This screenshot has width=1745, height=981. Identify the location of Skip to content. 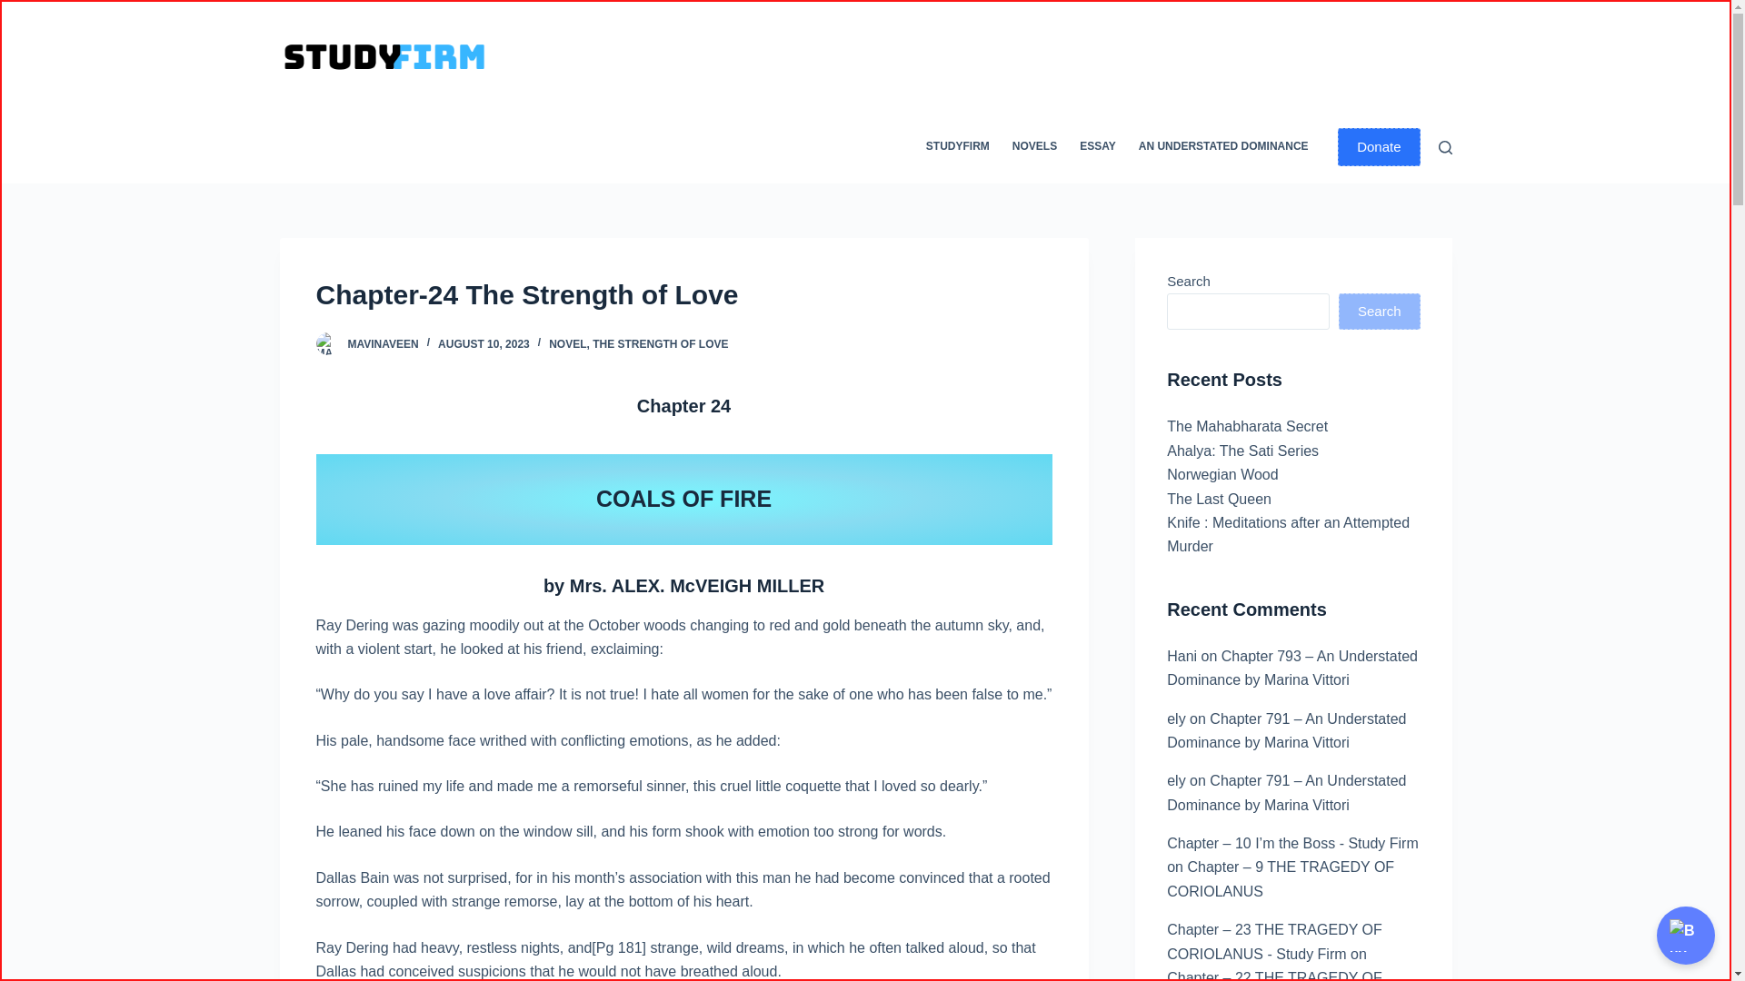
(18, 9).